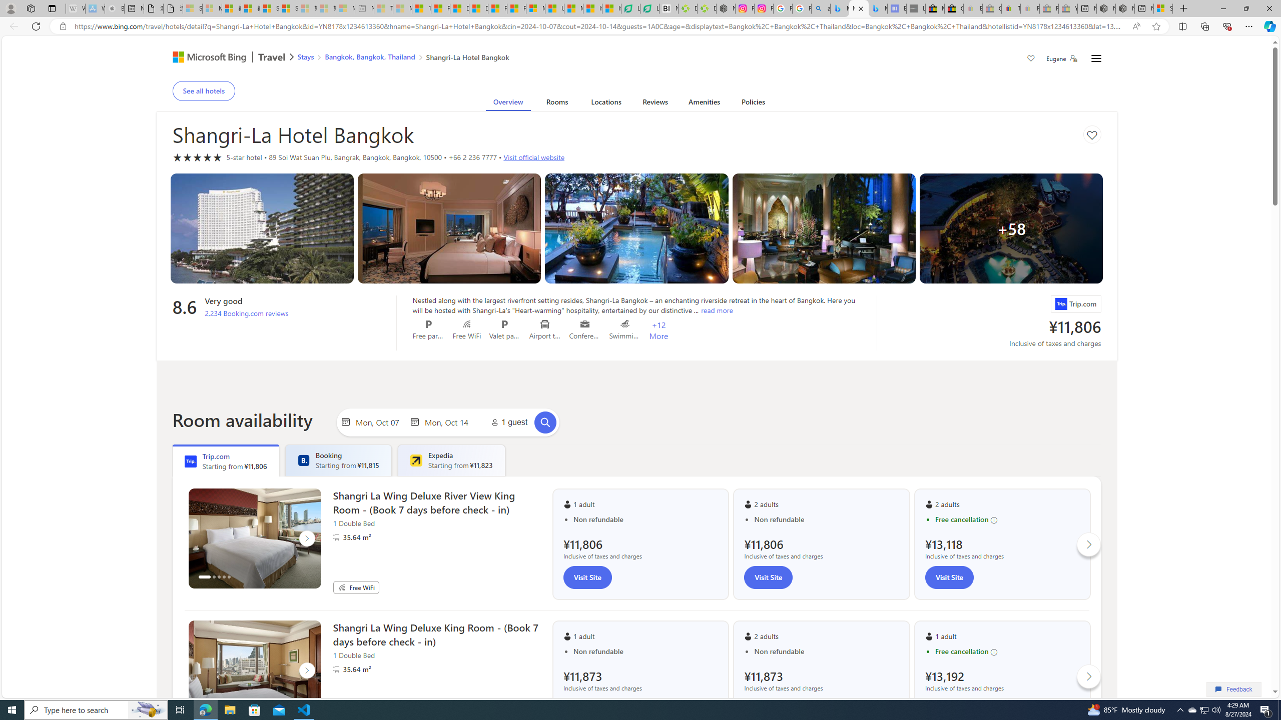 The image size is (1281, 720). I want to click on Free parking, so click(428, 324).